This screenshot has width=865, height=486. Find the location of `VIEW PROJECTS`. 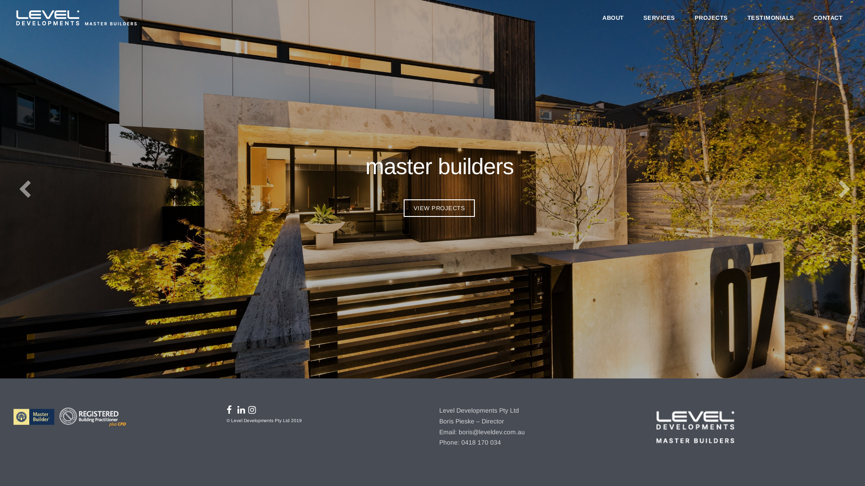

VIEW PROJECTS is located at coordinates (440, 208).